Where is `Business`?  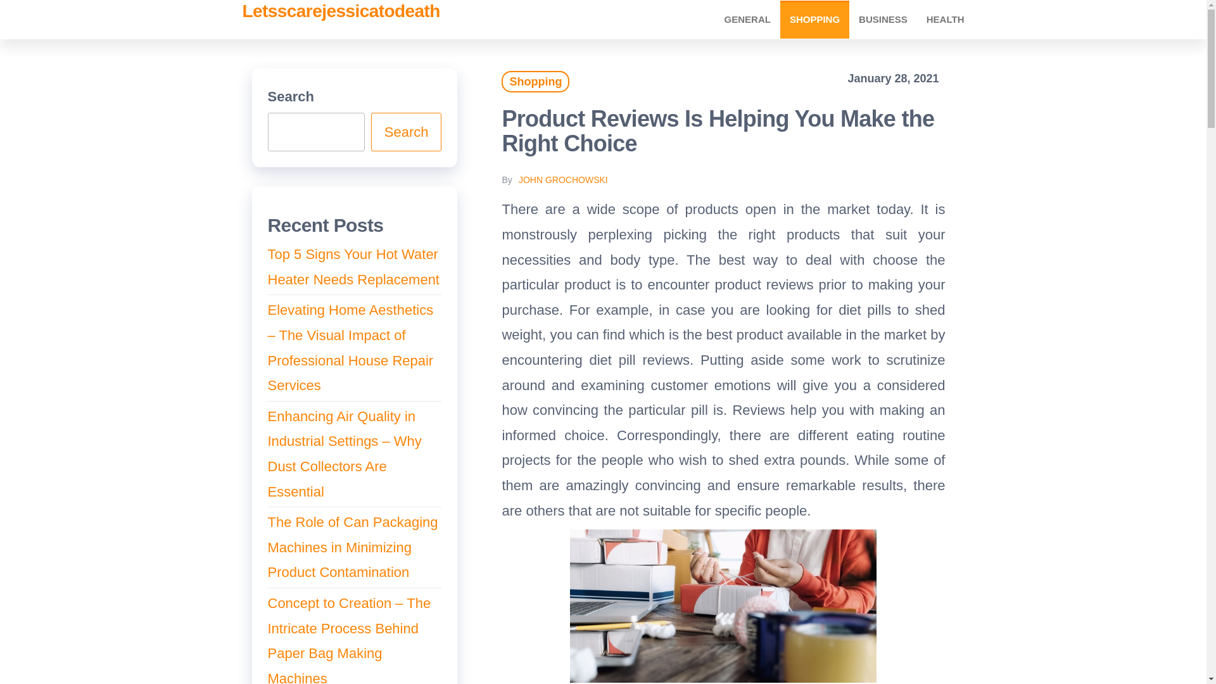 Business is located at coordinates (883, 19).